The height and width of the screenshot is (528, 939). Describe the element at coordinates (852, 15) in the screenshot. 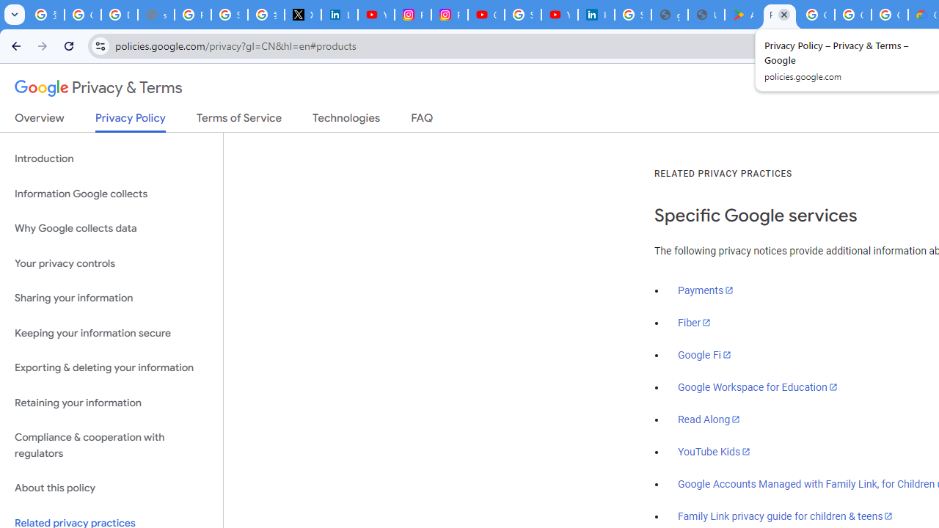

I see `Google Workspace - Specific Terms` at that location.